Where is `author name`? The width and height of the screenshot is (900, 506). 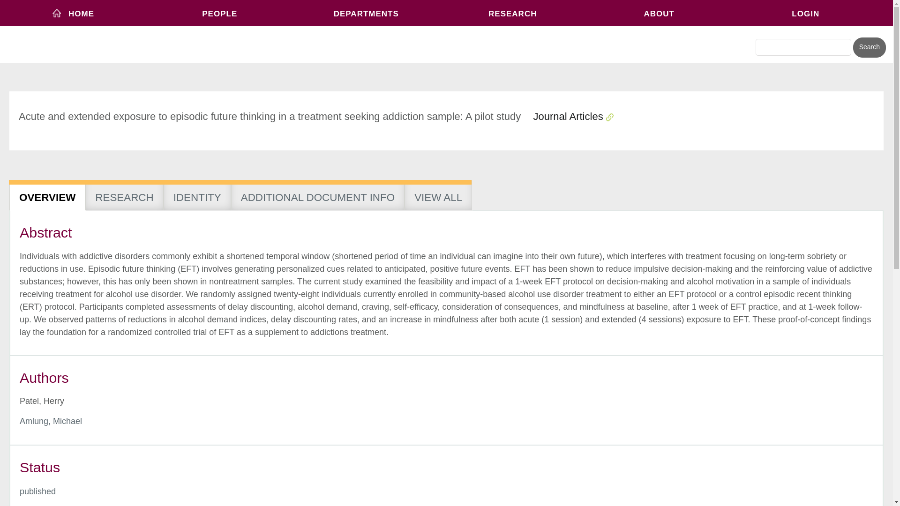 author name is located at coordinates (51, 421).